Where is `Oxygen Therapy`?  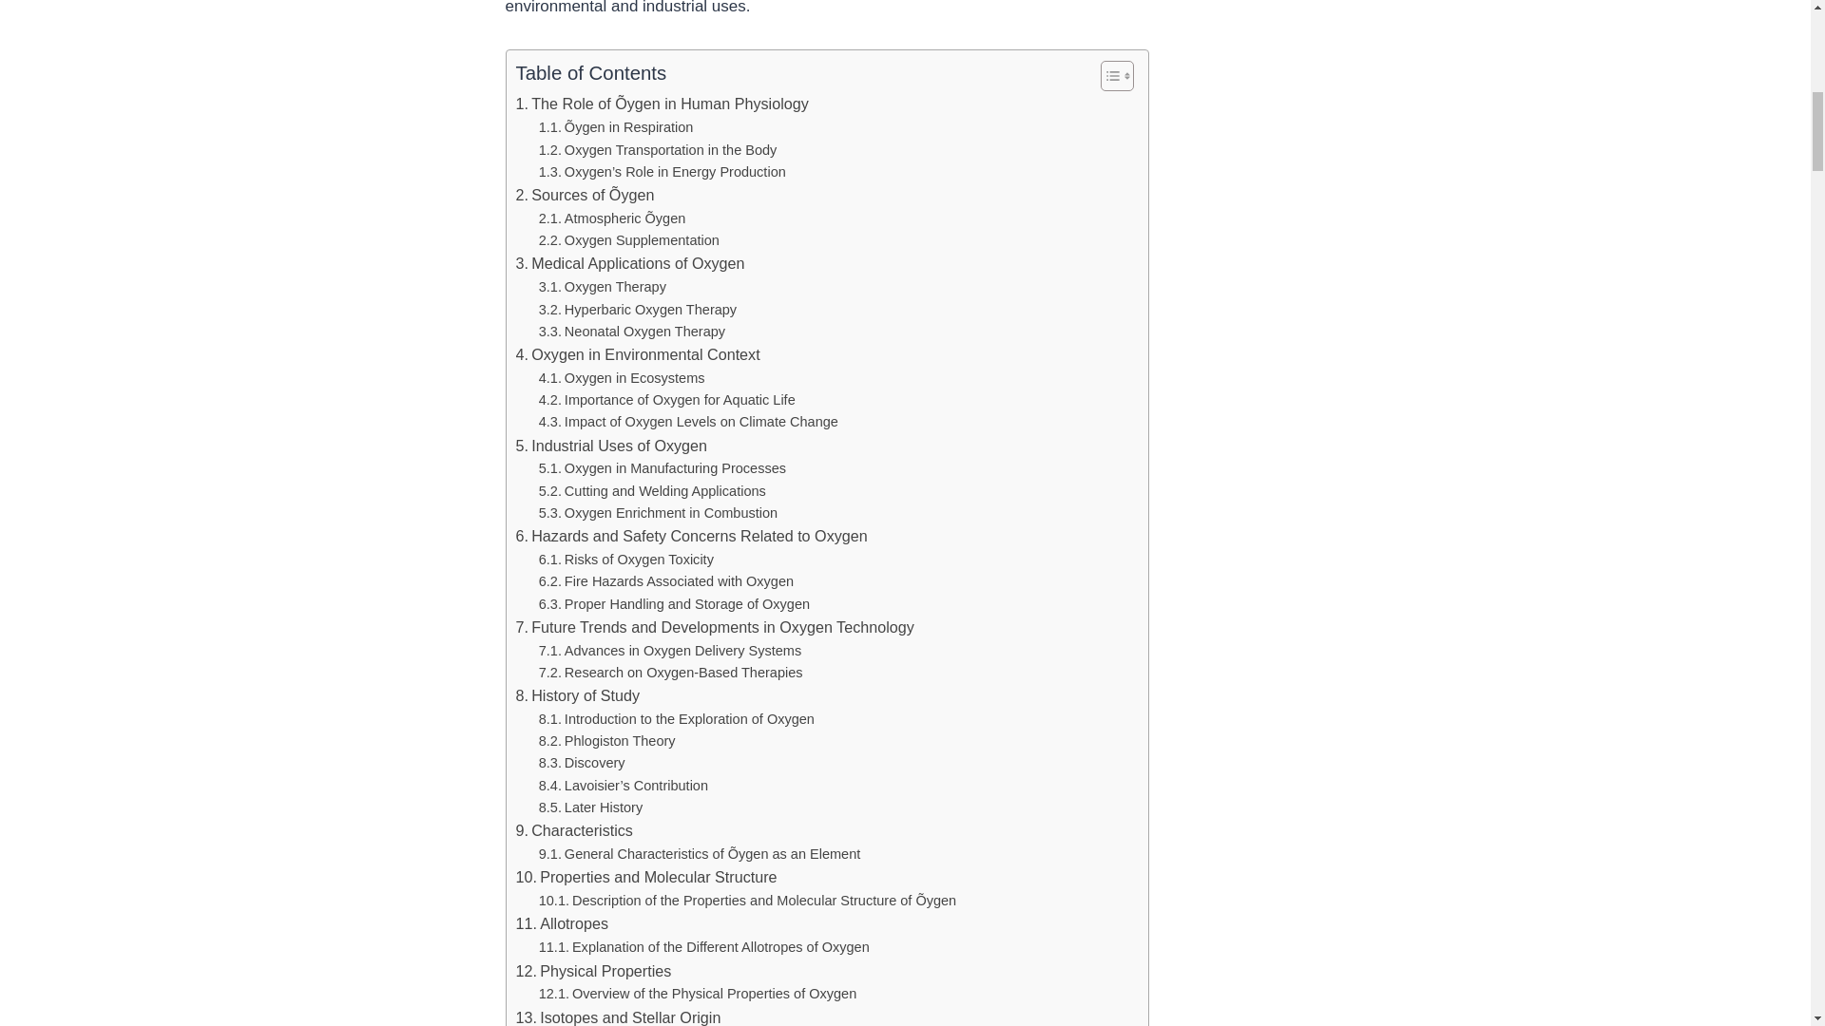 Oxygen Therapy is located at coordinates (602, 287).